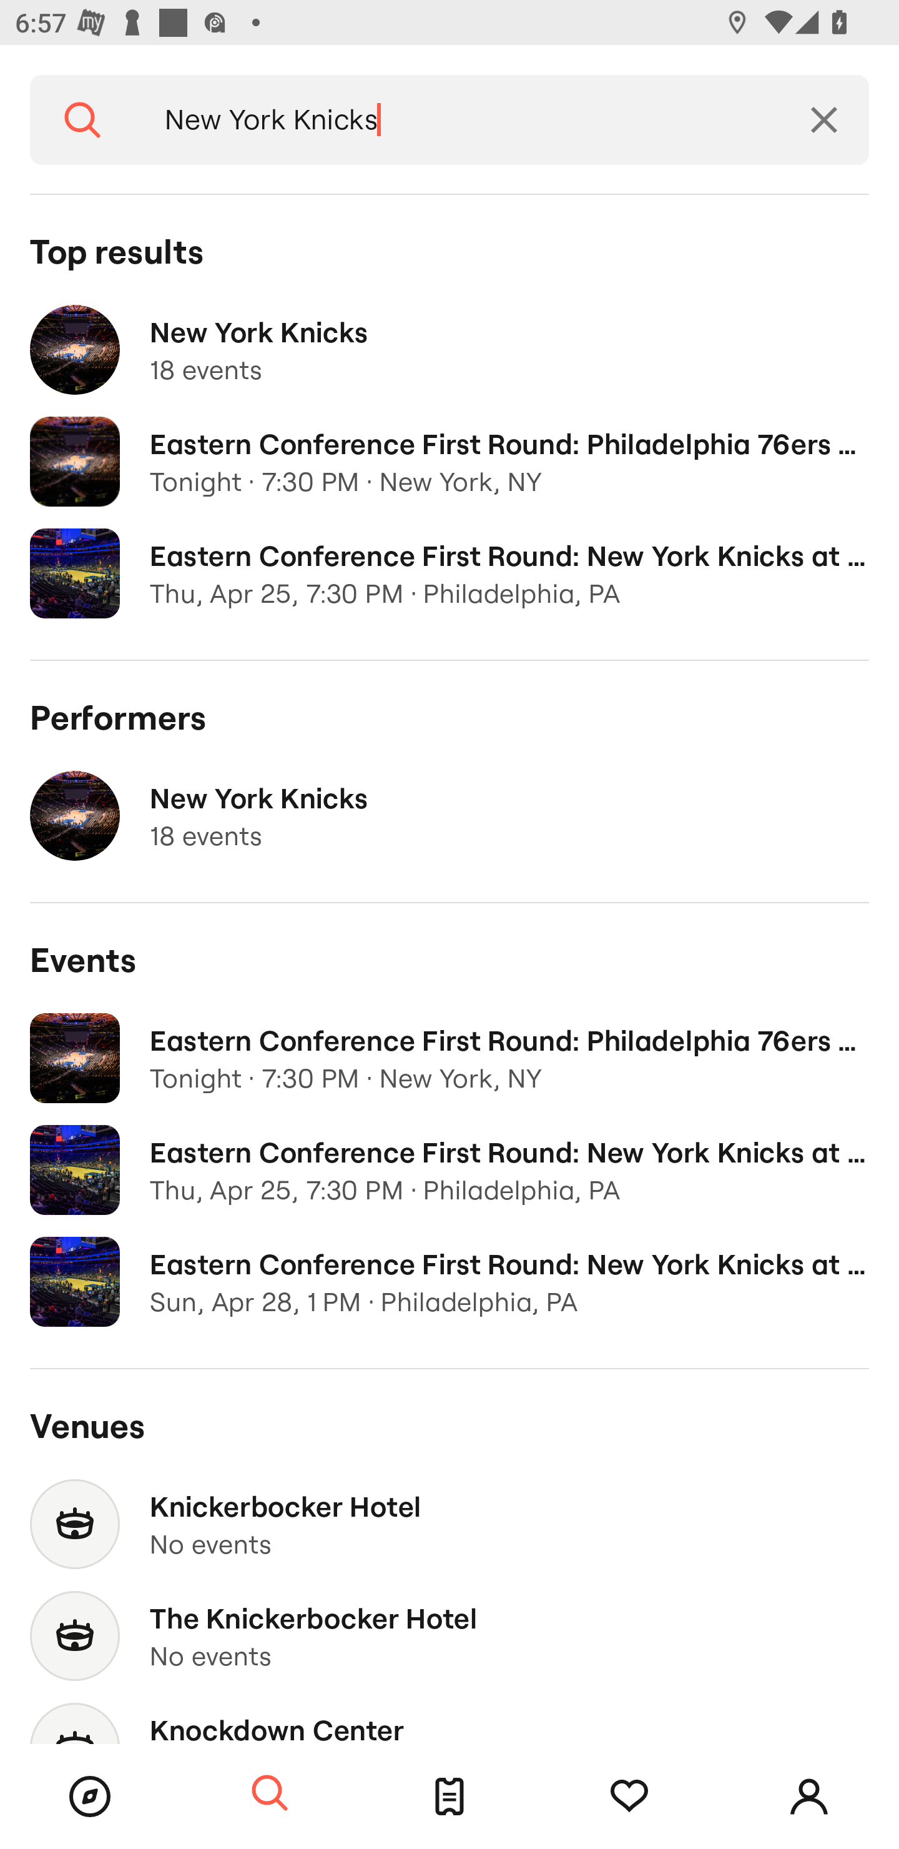  Describe the element at coordinates (809, 1797) in the screenshot. I see `Account` at that location.